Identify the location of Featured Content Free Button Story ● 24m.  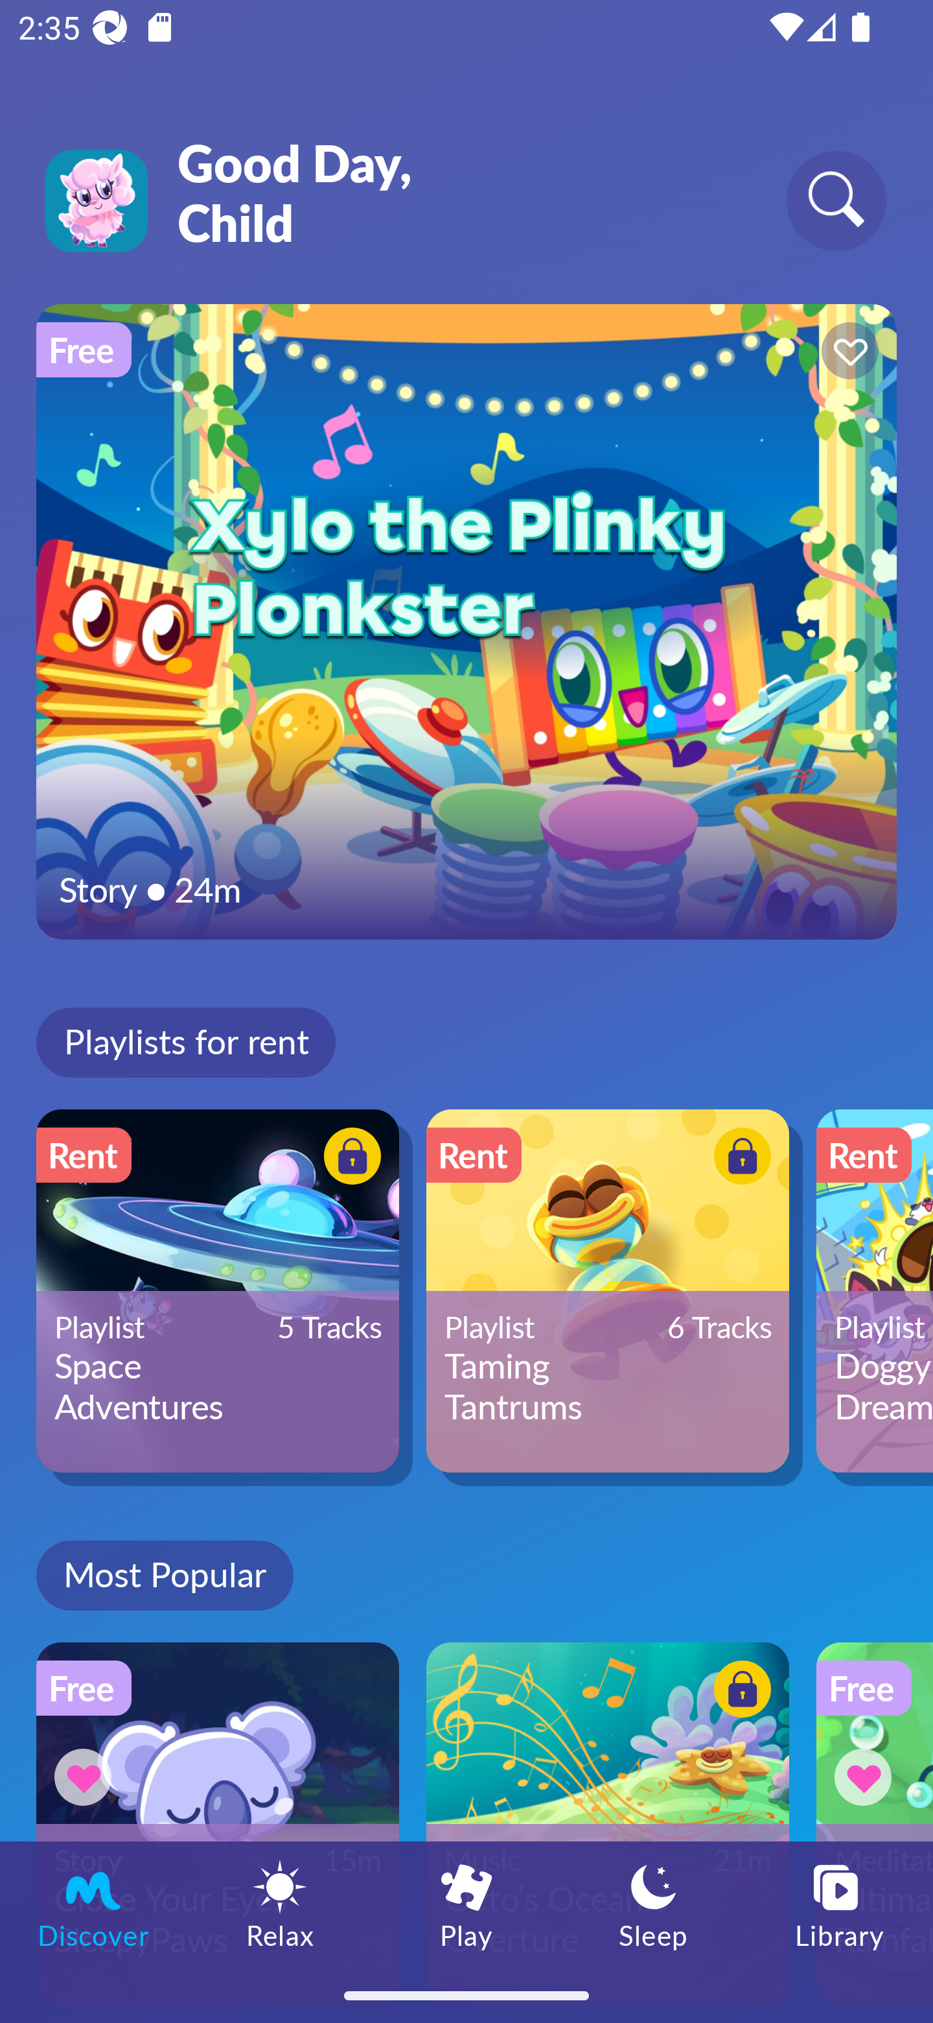
(466, 621).